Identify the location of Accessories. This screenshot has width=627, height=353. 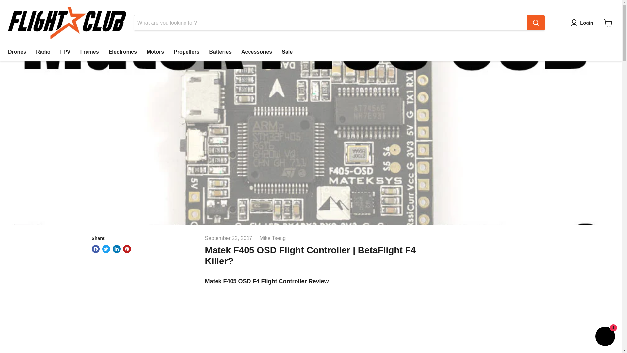
(257, 52).